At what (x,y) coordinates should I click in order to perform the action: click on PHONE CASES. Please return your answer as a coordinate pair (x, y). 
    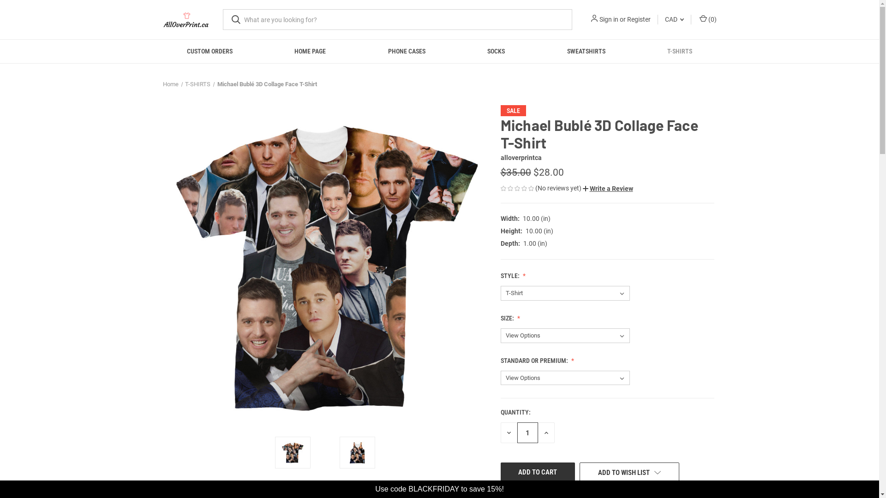
    Looking at the image, I should click on (407, 52).